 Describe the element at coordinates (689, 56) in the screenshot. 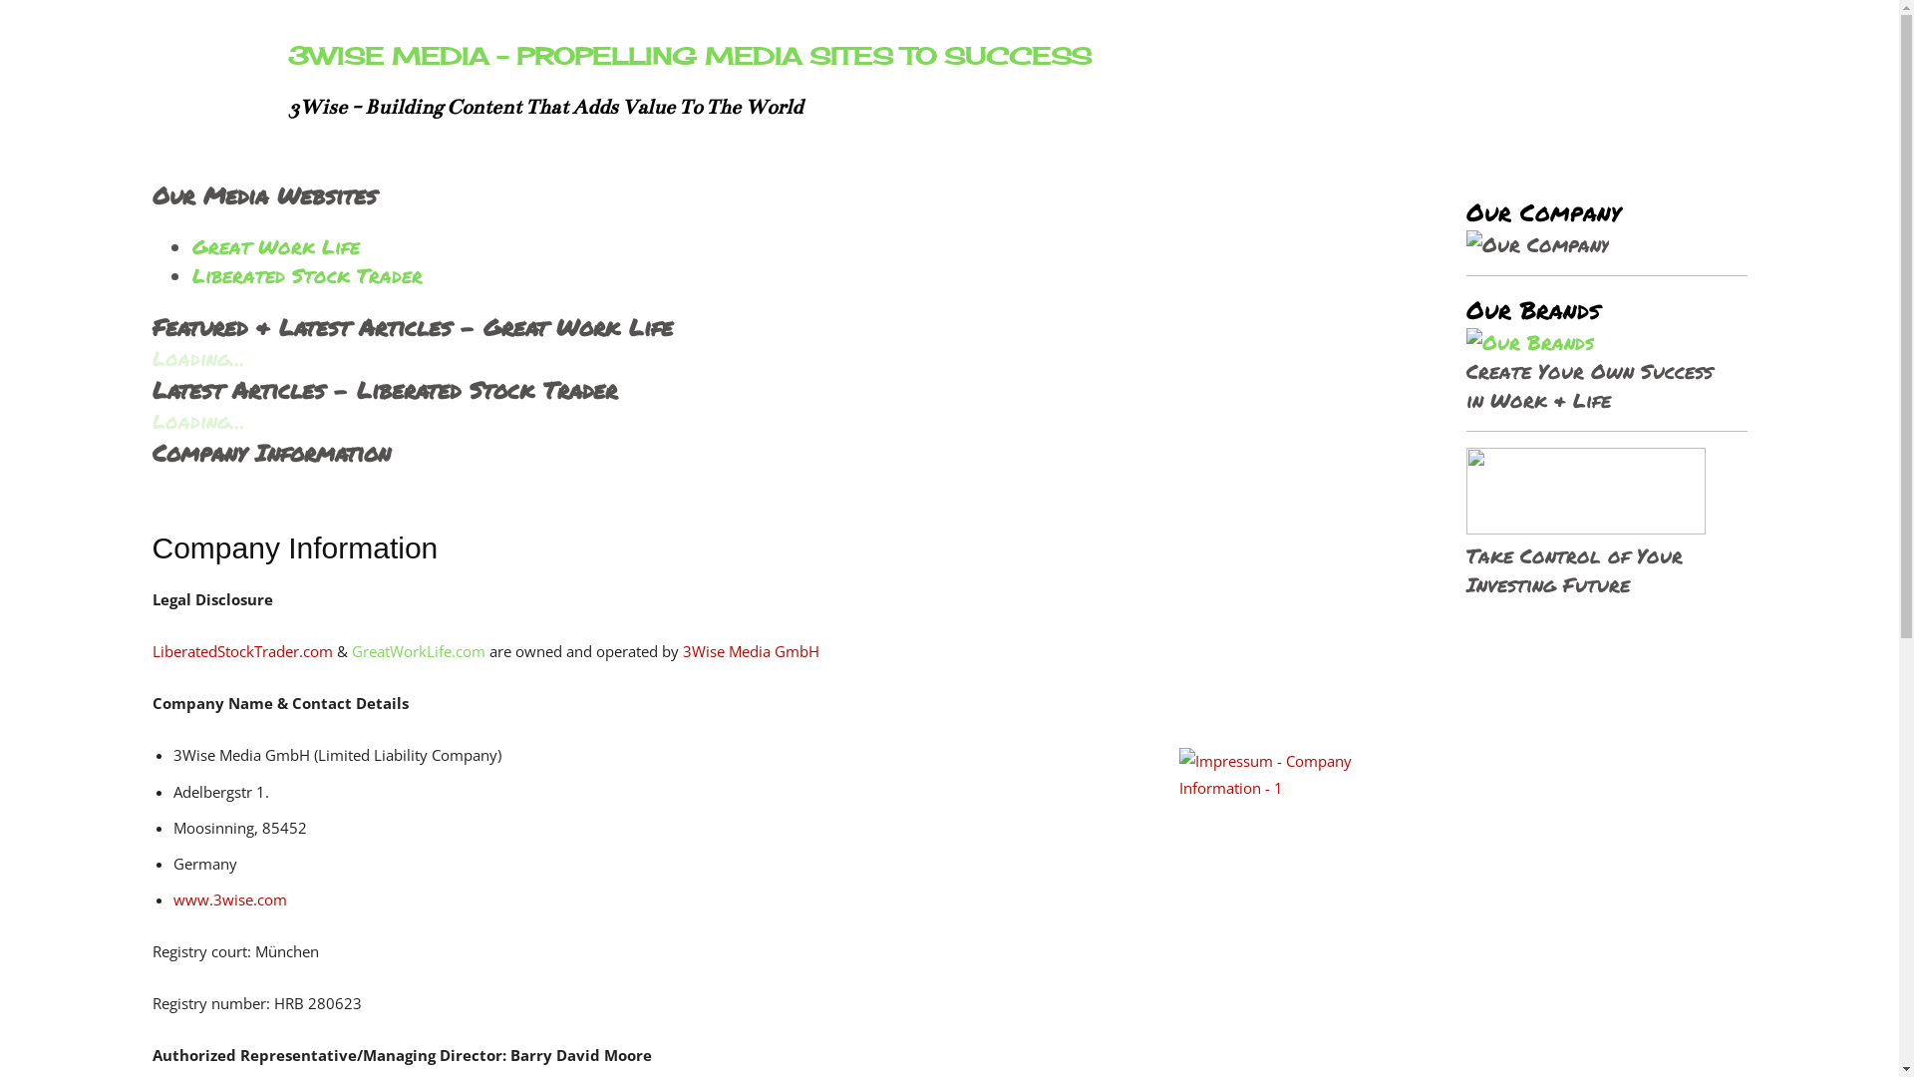

I see `3WISE MEDIA - PROPELLING MEDIA SITES TO SUCCESS` at that location.